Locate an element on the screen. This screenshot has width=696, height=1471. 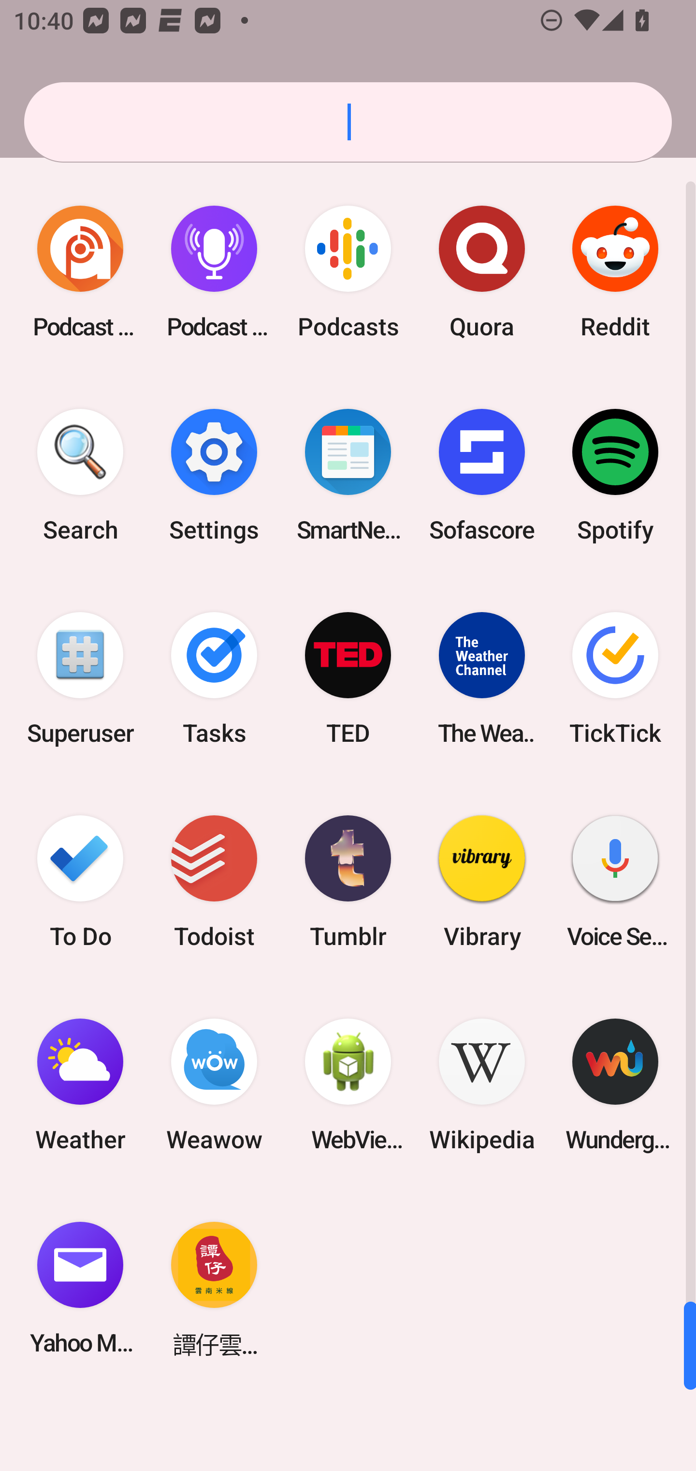
Sofascore is located at coordinates (481, 475).